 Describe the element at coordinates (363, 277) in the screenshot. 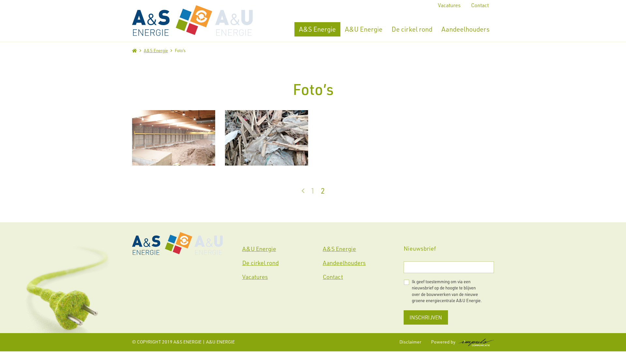

I see `Contact` at that location.